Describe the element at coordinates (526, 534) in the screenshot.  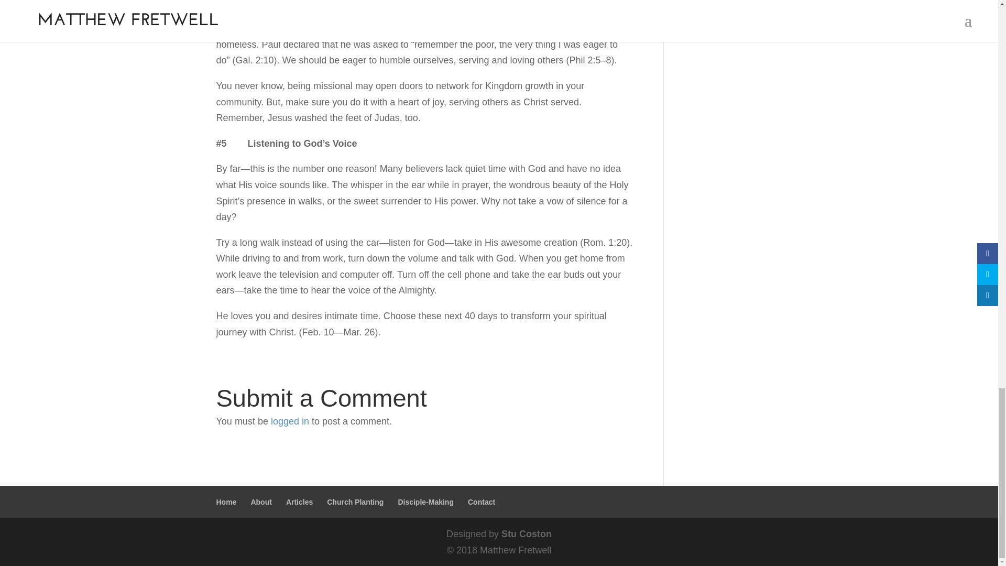
I see `Stu Coston` at that location.